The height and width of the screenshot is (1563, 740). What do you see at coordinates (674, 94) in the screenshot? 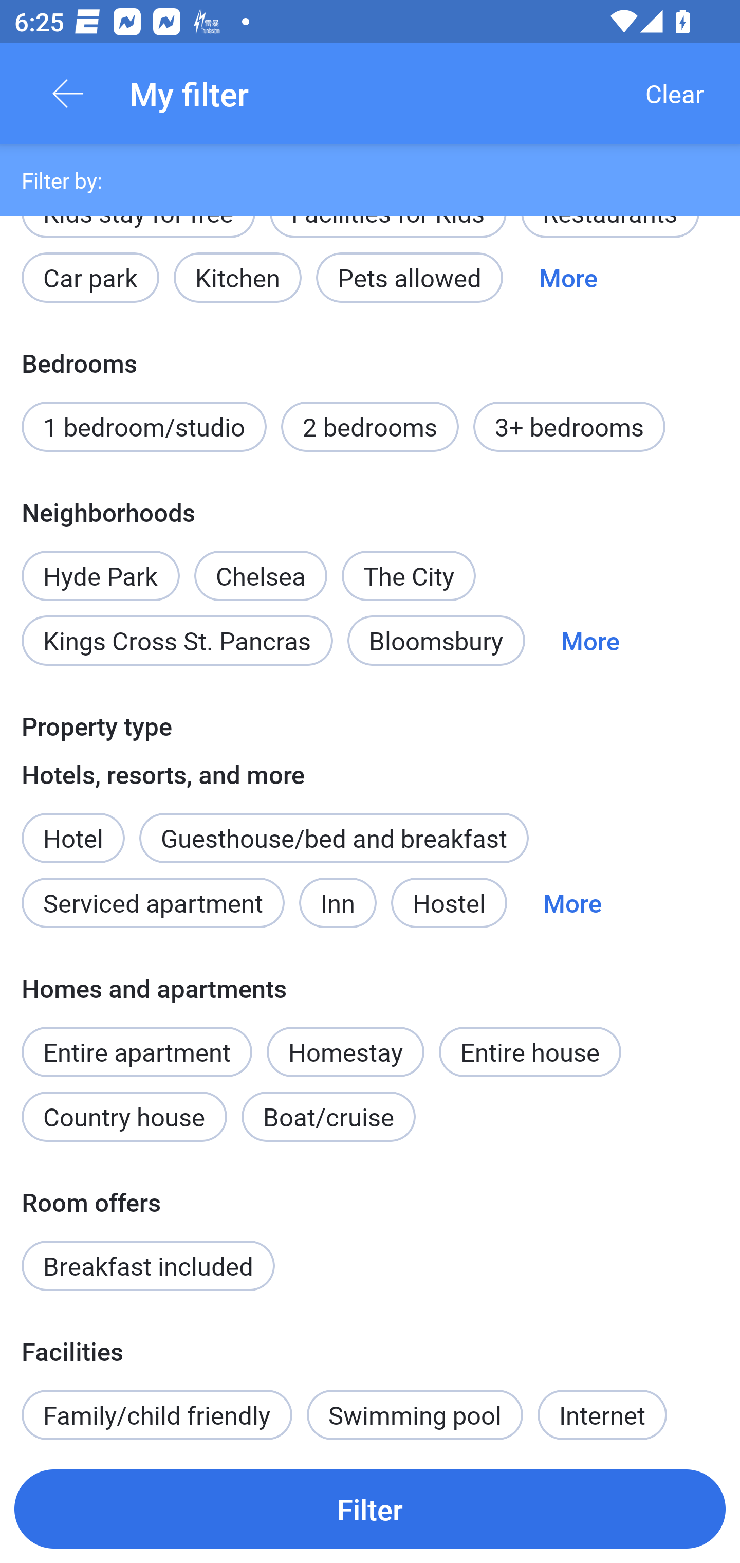
I see `Clear` at bounding box center [674, 94].